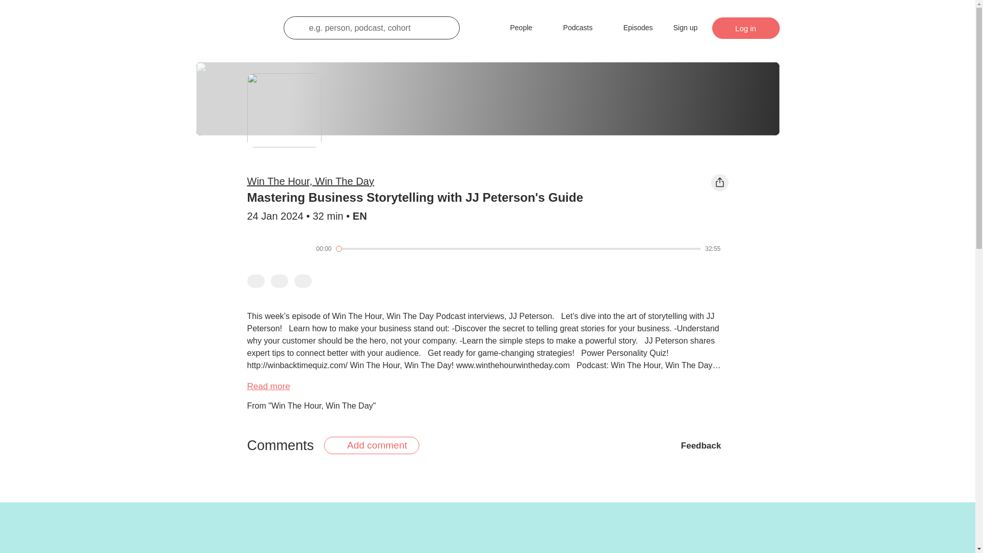 The width and height of the screenshot is (983, 553). Describe the element at coordinates (514, 28) in the screenshot. I see `People` at that location.